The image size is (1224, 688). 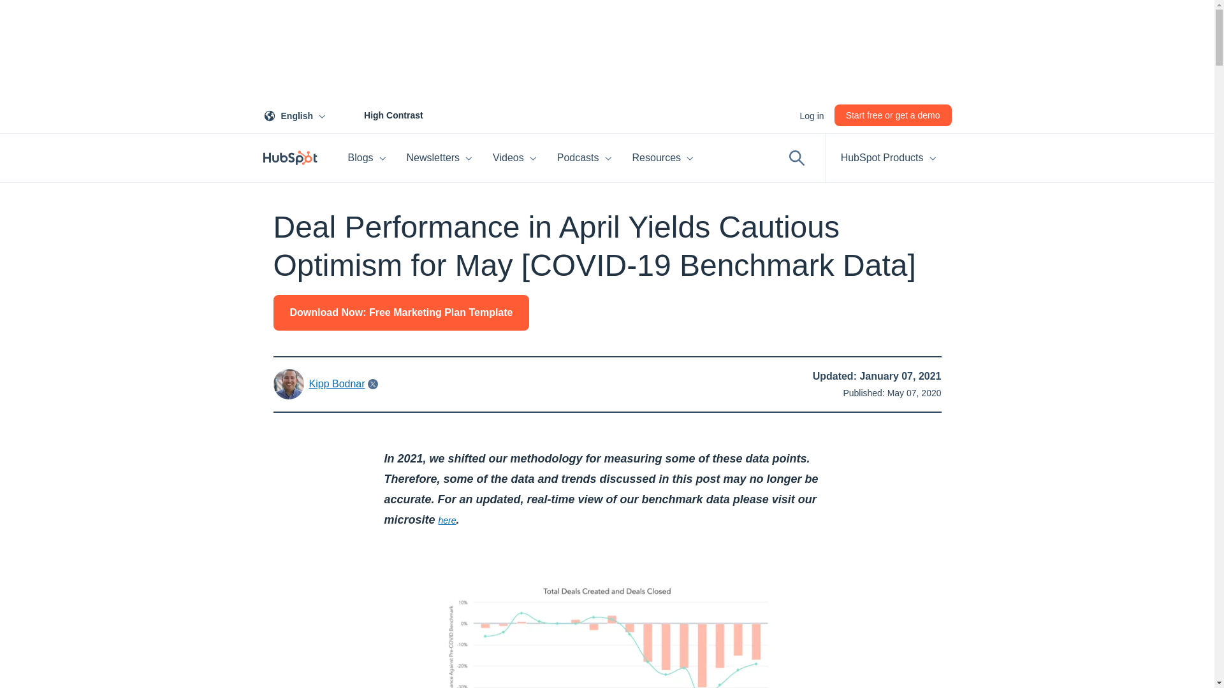 What do you see at coordinates (296, 115) in the screenshot?
I see `Log in` at bounding box center [296, 115].